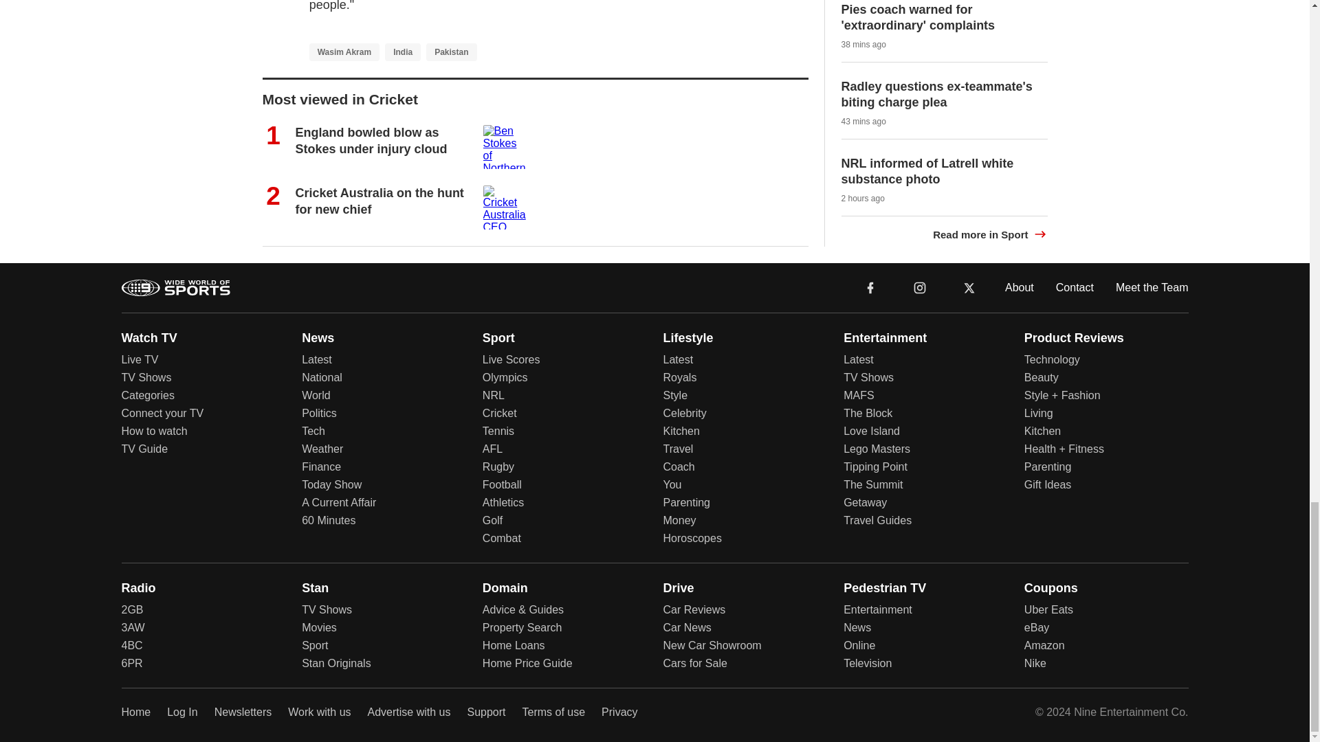 The width and height of the screenshot is (1320, 742). Describe the element at coordinates (919, 286) in the screenshot. I see `instagram` at that location.